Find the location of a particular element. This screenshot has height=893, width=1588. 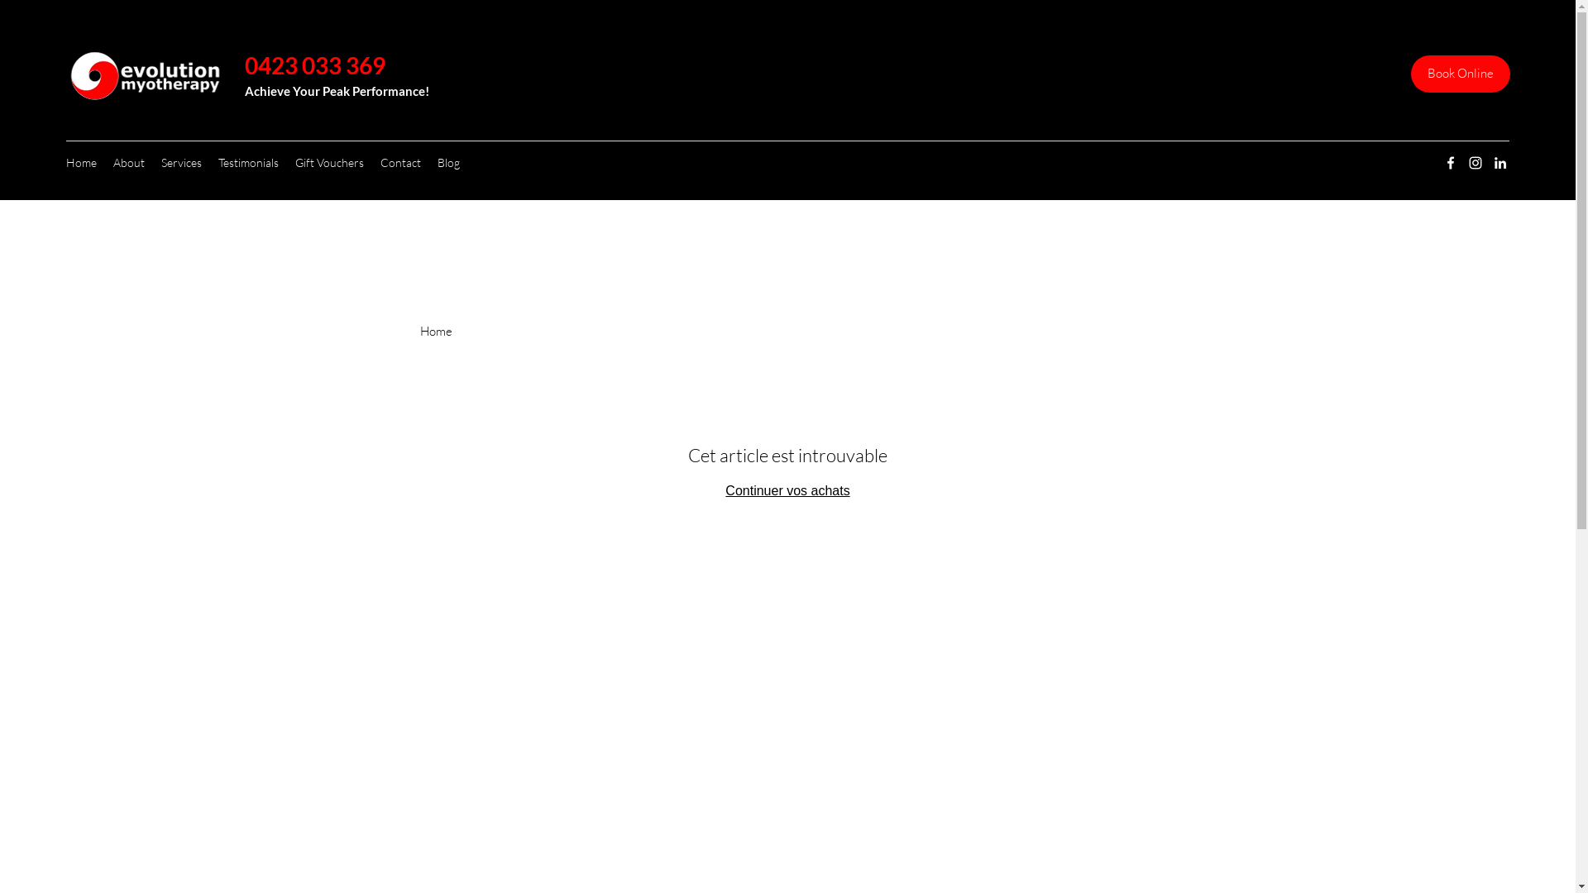

Testimonials is located at coordinates (248, 163).